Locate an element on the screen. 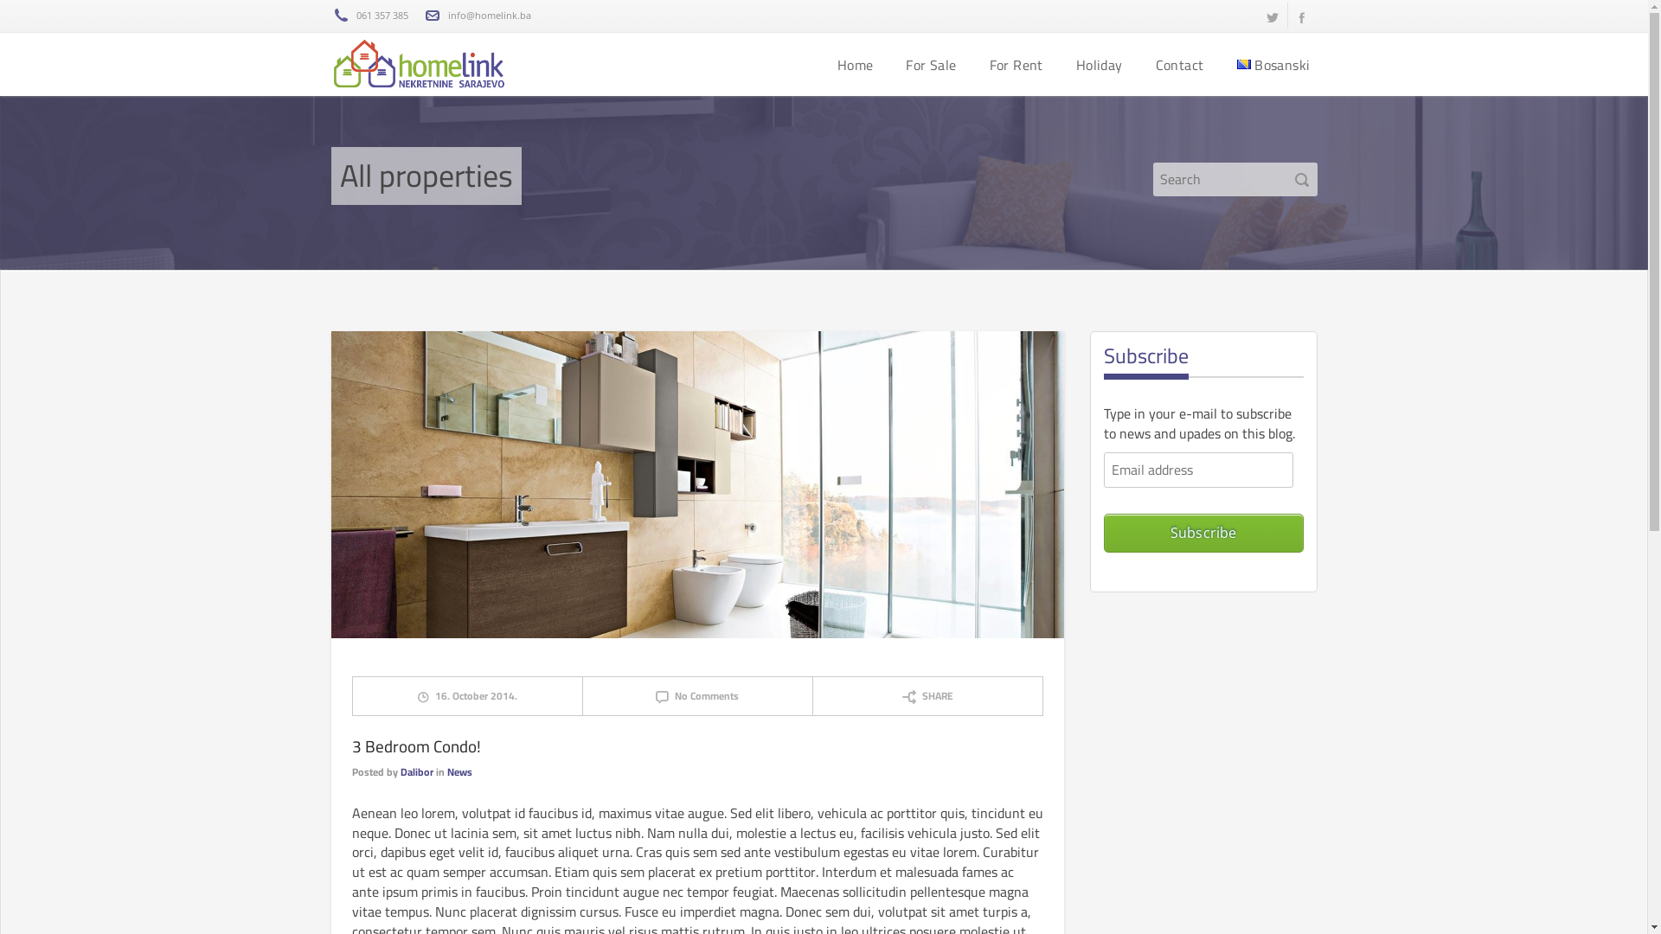 The image size is (1661, 934). Holiday is located at coordinates (1100, 64).